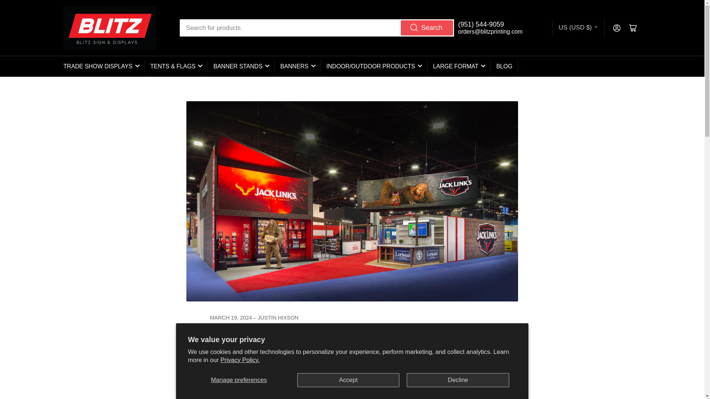  I want to click on Open mini cart, so click(633, 28).